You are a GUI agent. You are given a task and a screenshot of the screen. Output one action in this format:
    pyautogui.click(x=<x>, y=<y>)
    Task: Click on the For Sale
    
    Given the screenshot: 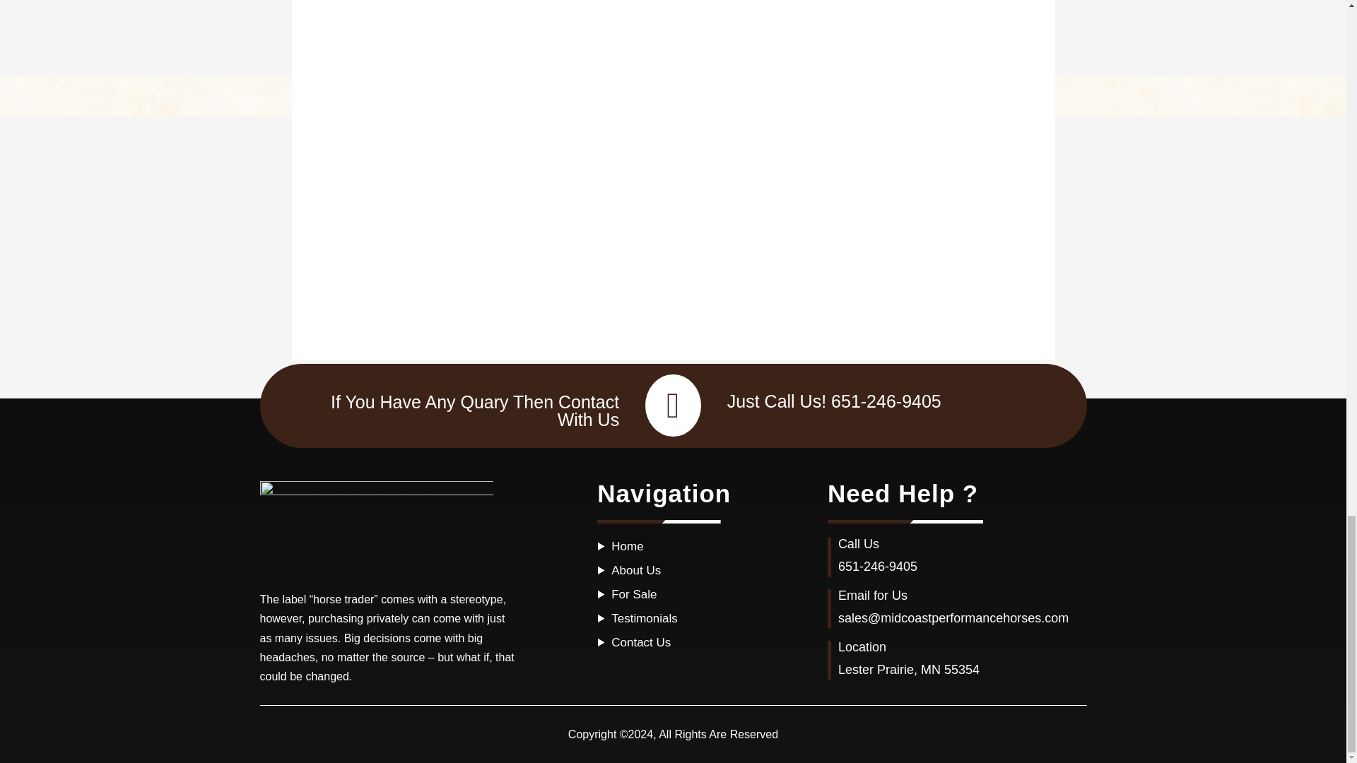 What is the action you would take?
    pyautogui.click(x=634, y=594)
    